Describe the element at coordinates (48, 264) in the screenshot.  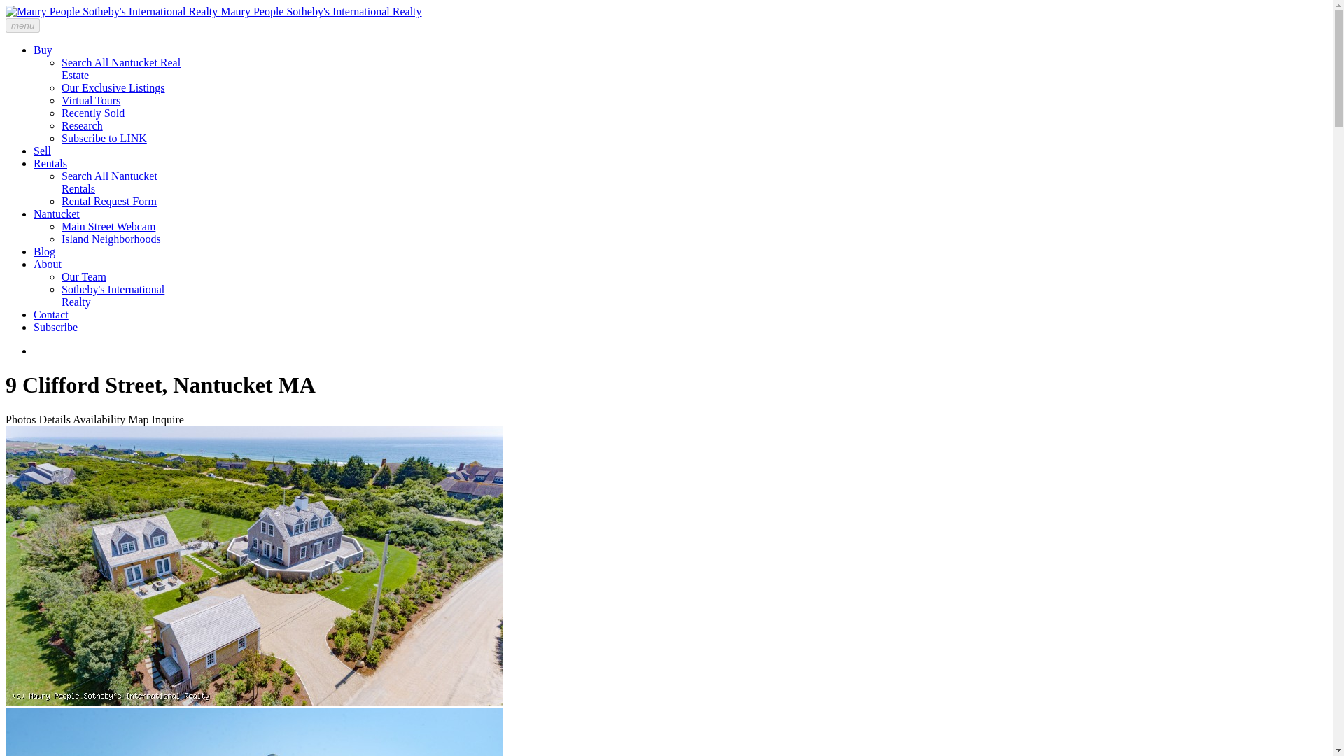
I see `About` at that location.